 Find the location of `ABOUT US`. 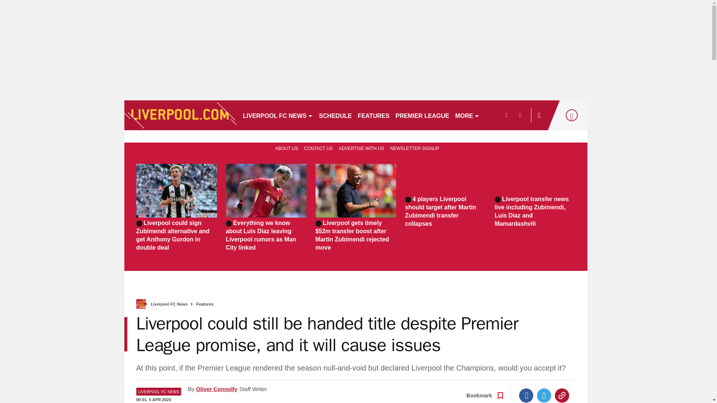

ABOUT US is located at coordinates (285, 148).